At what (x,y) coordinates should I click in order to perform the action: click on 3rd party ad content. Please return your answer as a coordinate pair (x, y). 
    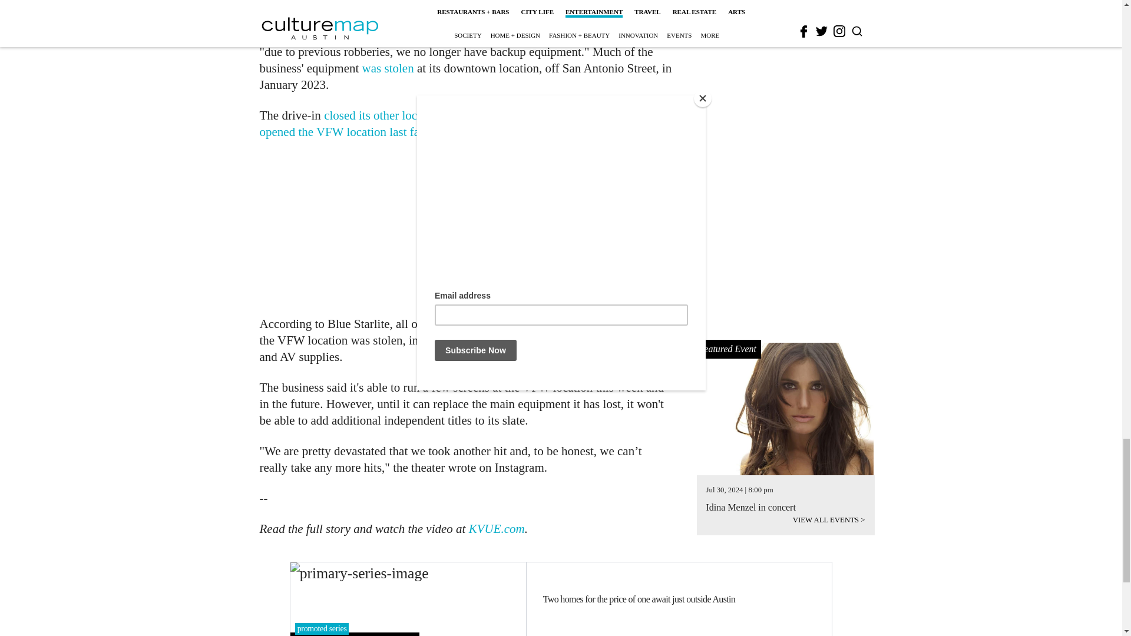
    Looking at the image, I should click on (467, 227).